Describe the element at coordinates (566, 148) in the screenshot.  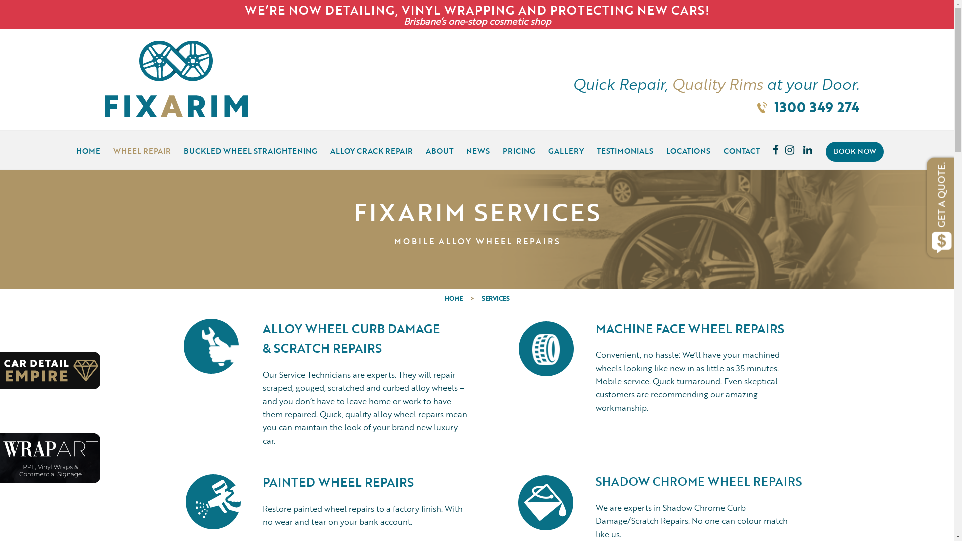
I see `GALLERY` at that location.